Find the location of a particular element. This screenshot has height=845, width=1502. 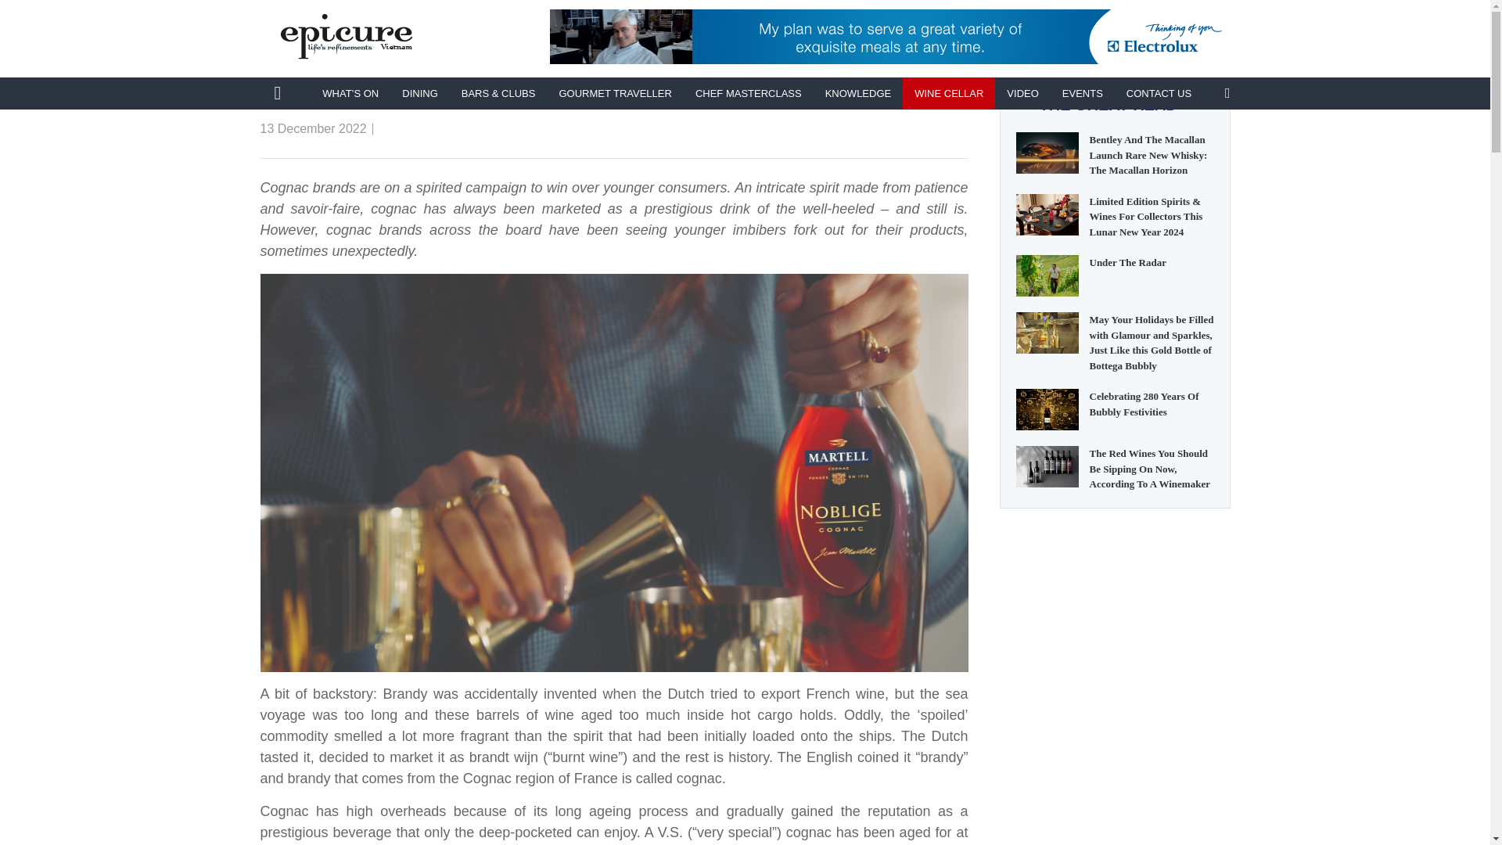

EPICURE VIETNAM is located at coordinates (277, 93).